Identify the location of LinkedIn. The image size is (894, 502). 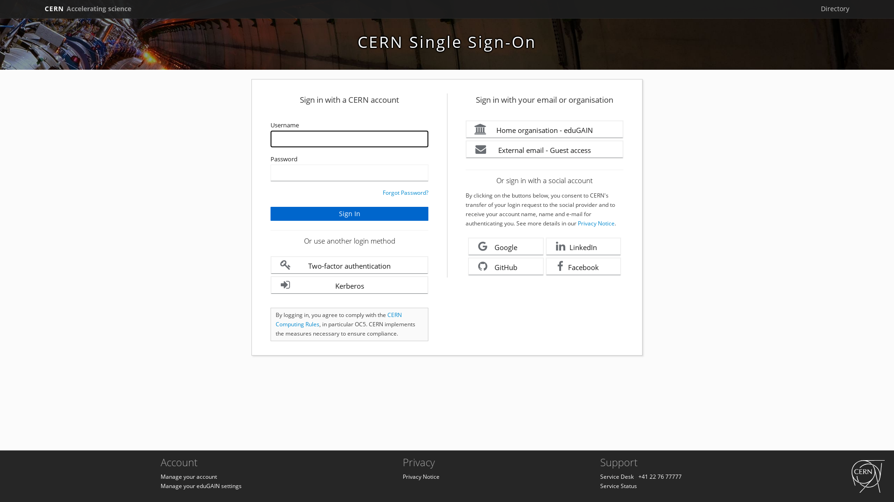
(584, 246).